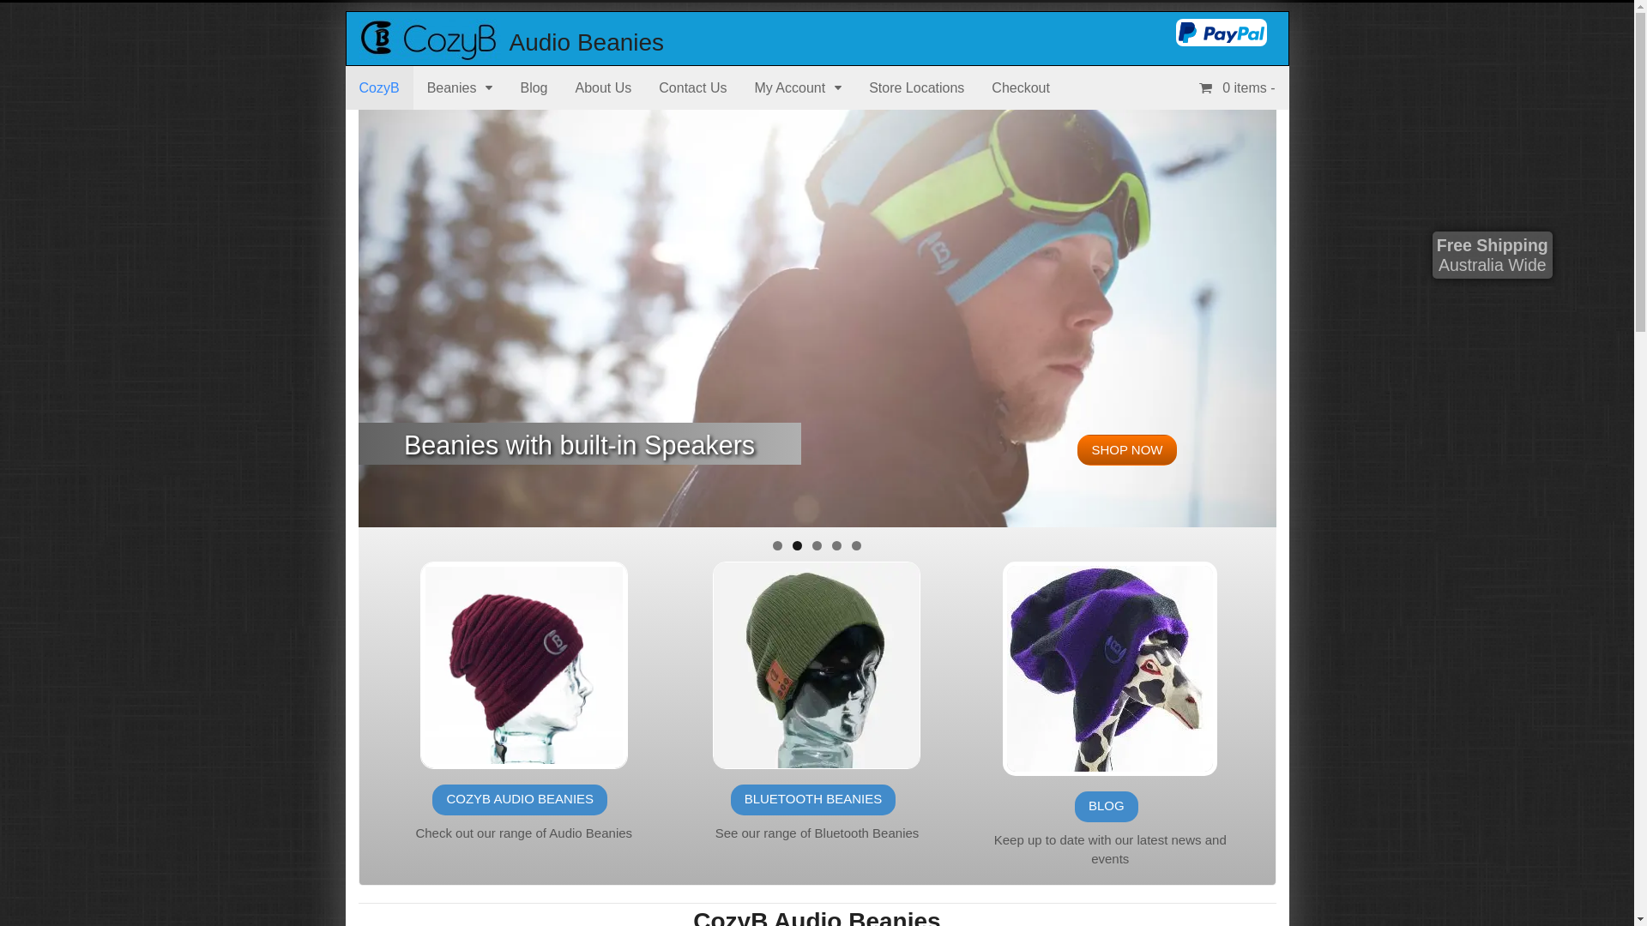 This screenshot has height=926, width=1647. What do you see at coordinates (429, 51) in the screenshot?
I see `Get Cozy` at bounding box center [429, 51].